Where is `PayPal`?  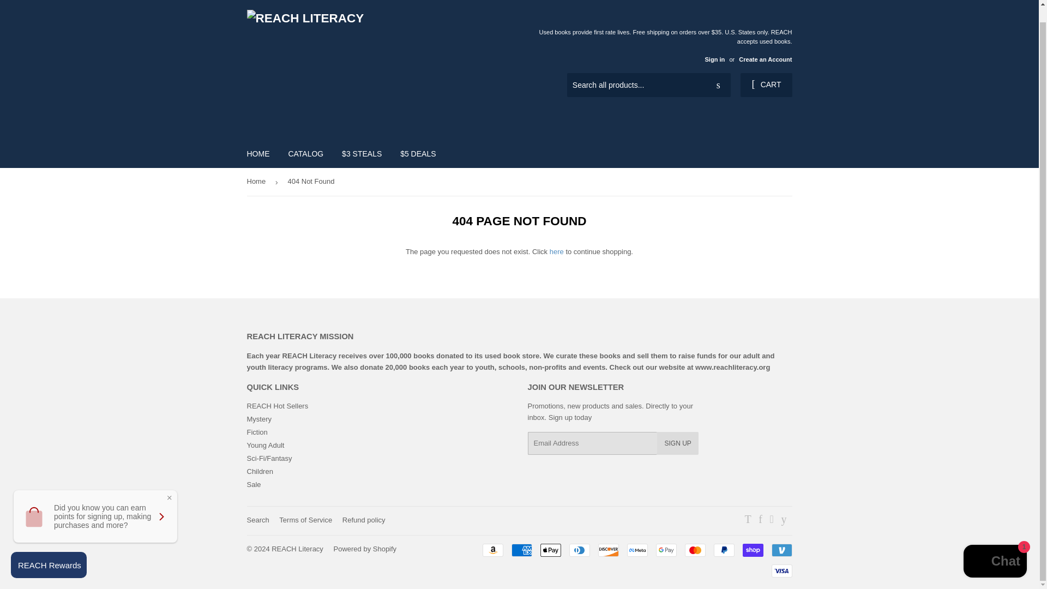 PayPal is located at coordinates (723, 550).